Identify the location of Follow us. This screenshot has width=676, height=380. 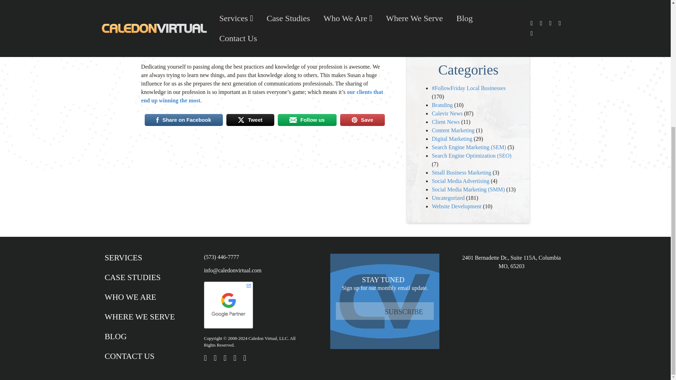
(307, 120).